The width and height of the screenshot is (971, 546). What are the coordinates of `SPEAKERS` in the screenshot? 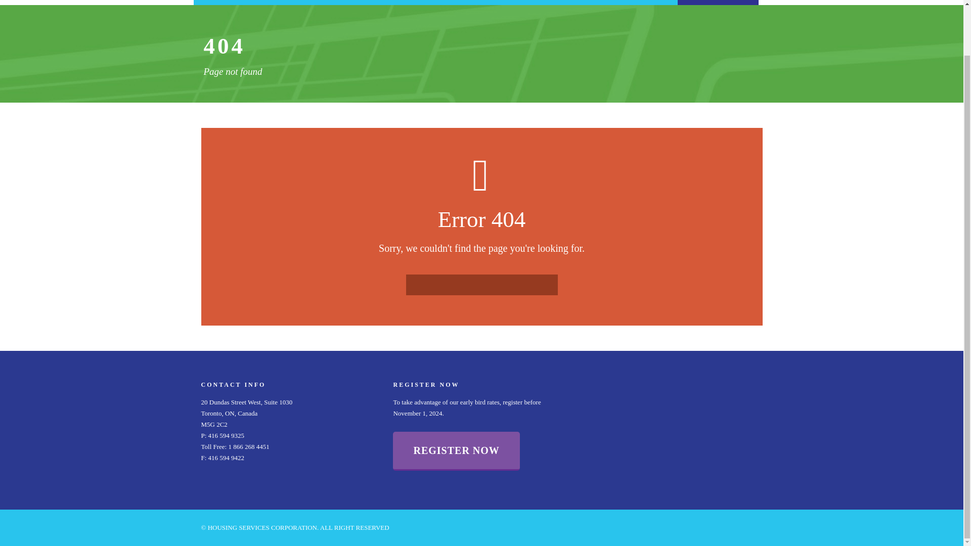 It's located at (475, 2).